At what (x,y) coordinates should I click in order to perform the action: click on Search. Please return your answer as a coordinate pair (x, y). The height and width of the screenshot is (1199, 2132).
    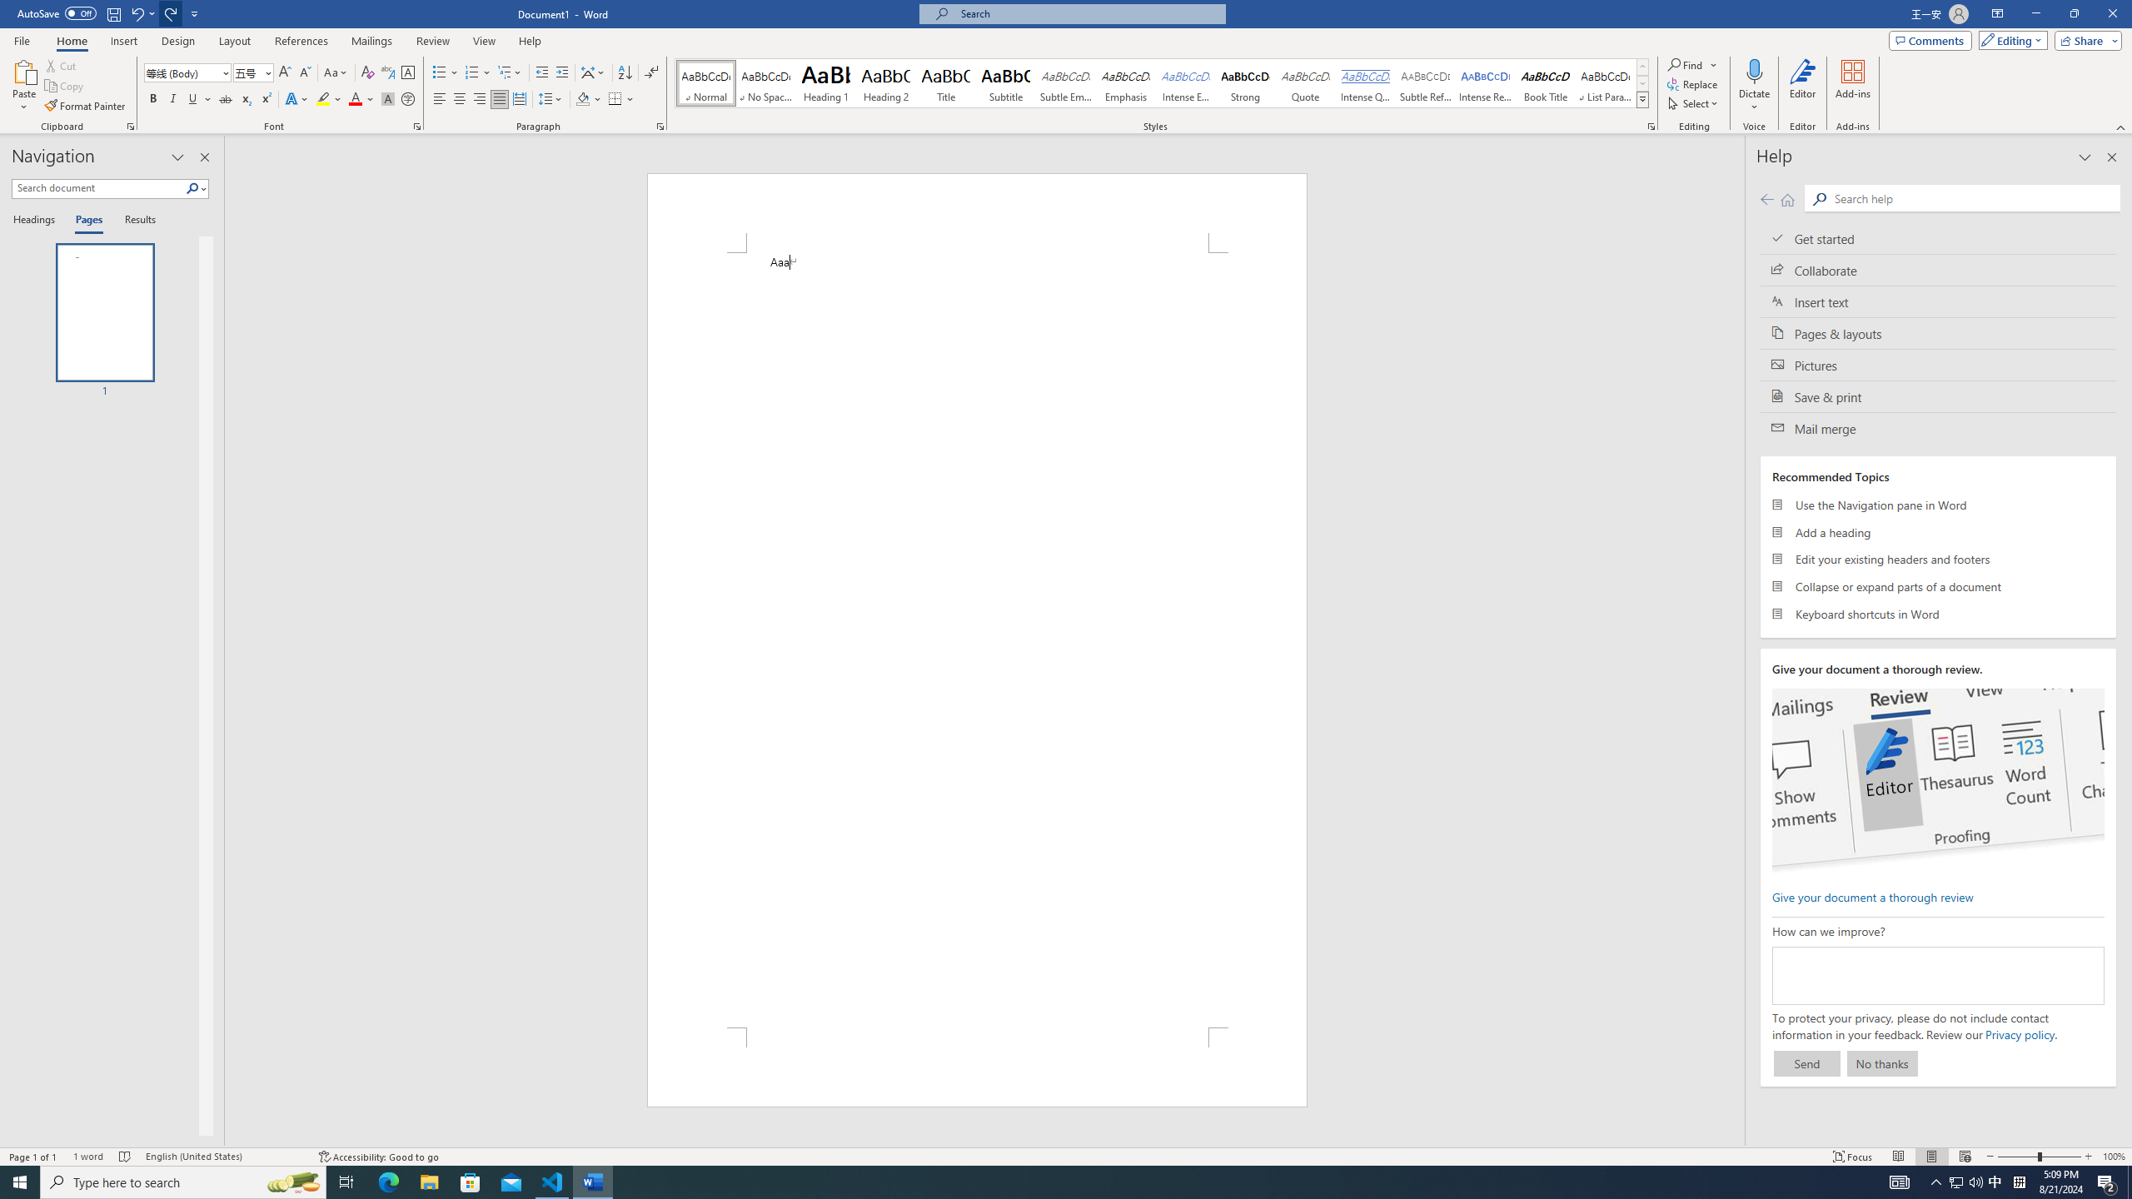
    Looking at the image, I should click on (193, 188).